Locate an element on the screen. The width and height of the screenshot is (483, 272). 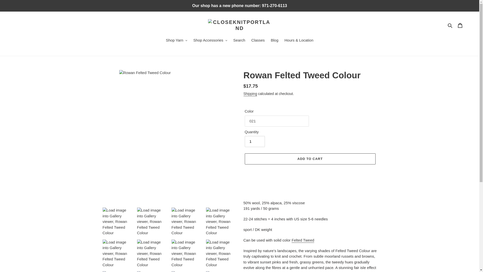
Search is located at coordinates (450, 25).